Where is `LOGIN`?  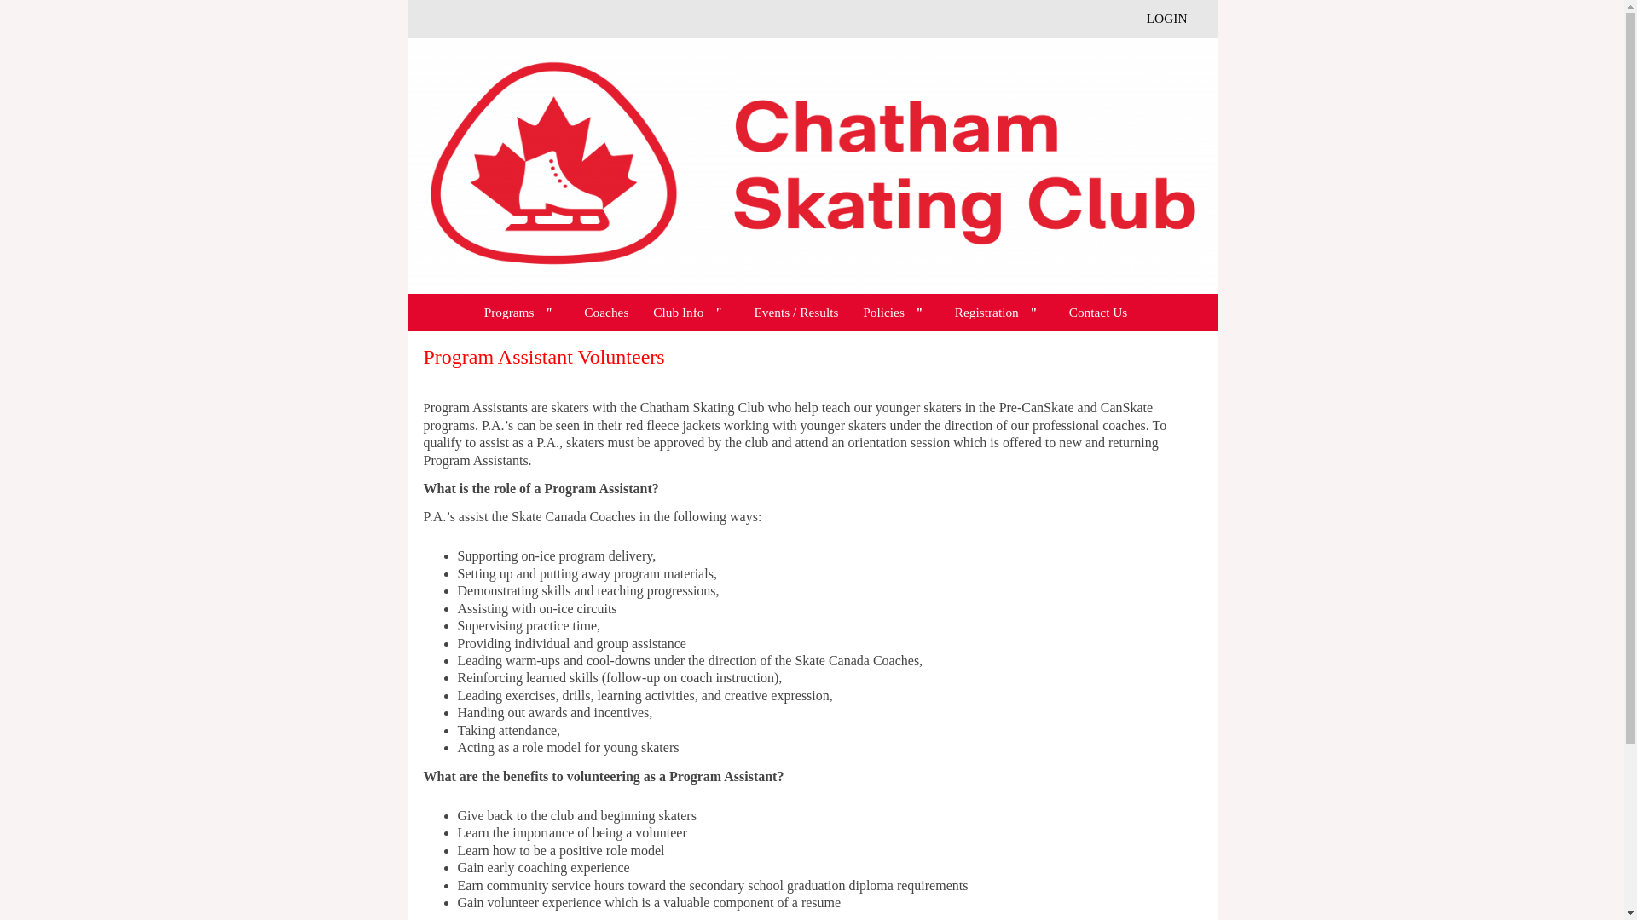 LOGIN is located at coordinates (1166, 19).